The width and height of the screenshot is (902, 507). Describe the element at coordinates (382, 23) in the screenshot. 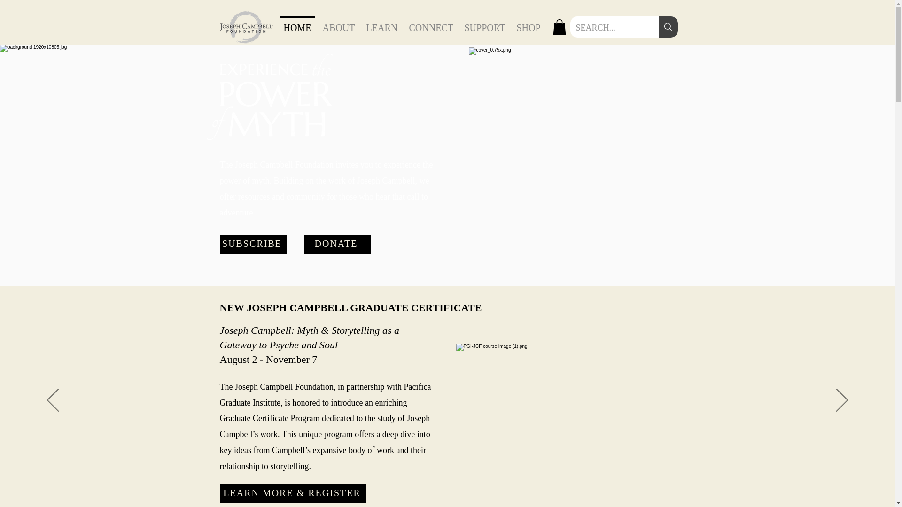

I see `LEARN` at that location.